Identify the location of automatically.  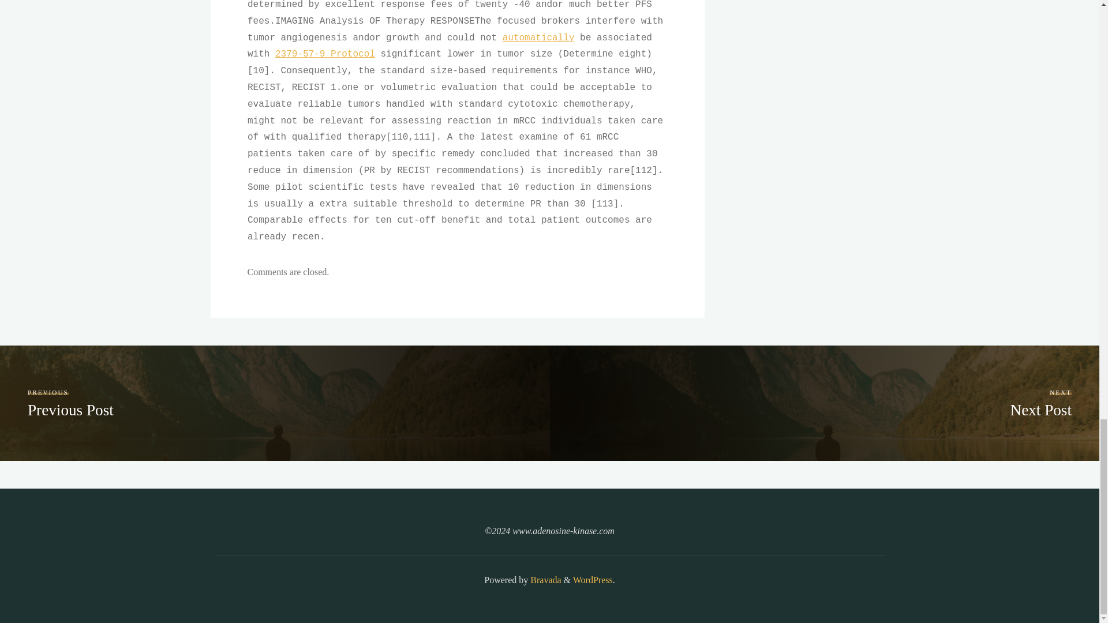
(592, 580).